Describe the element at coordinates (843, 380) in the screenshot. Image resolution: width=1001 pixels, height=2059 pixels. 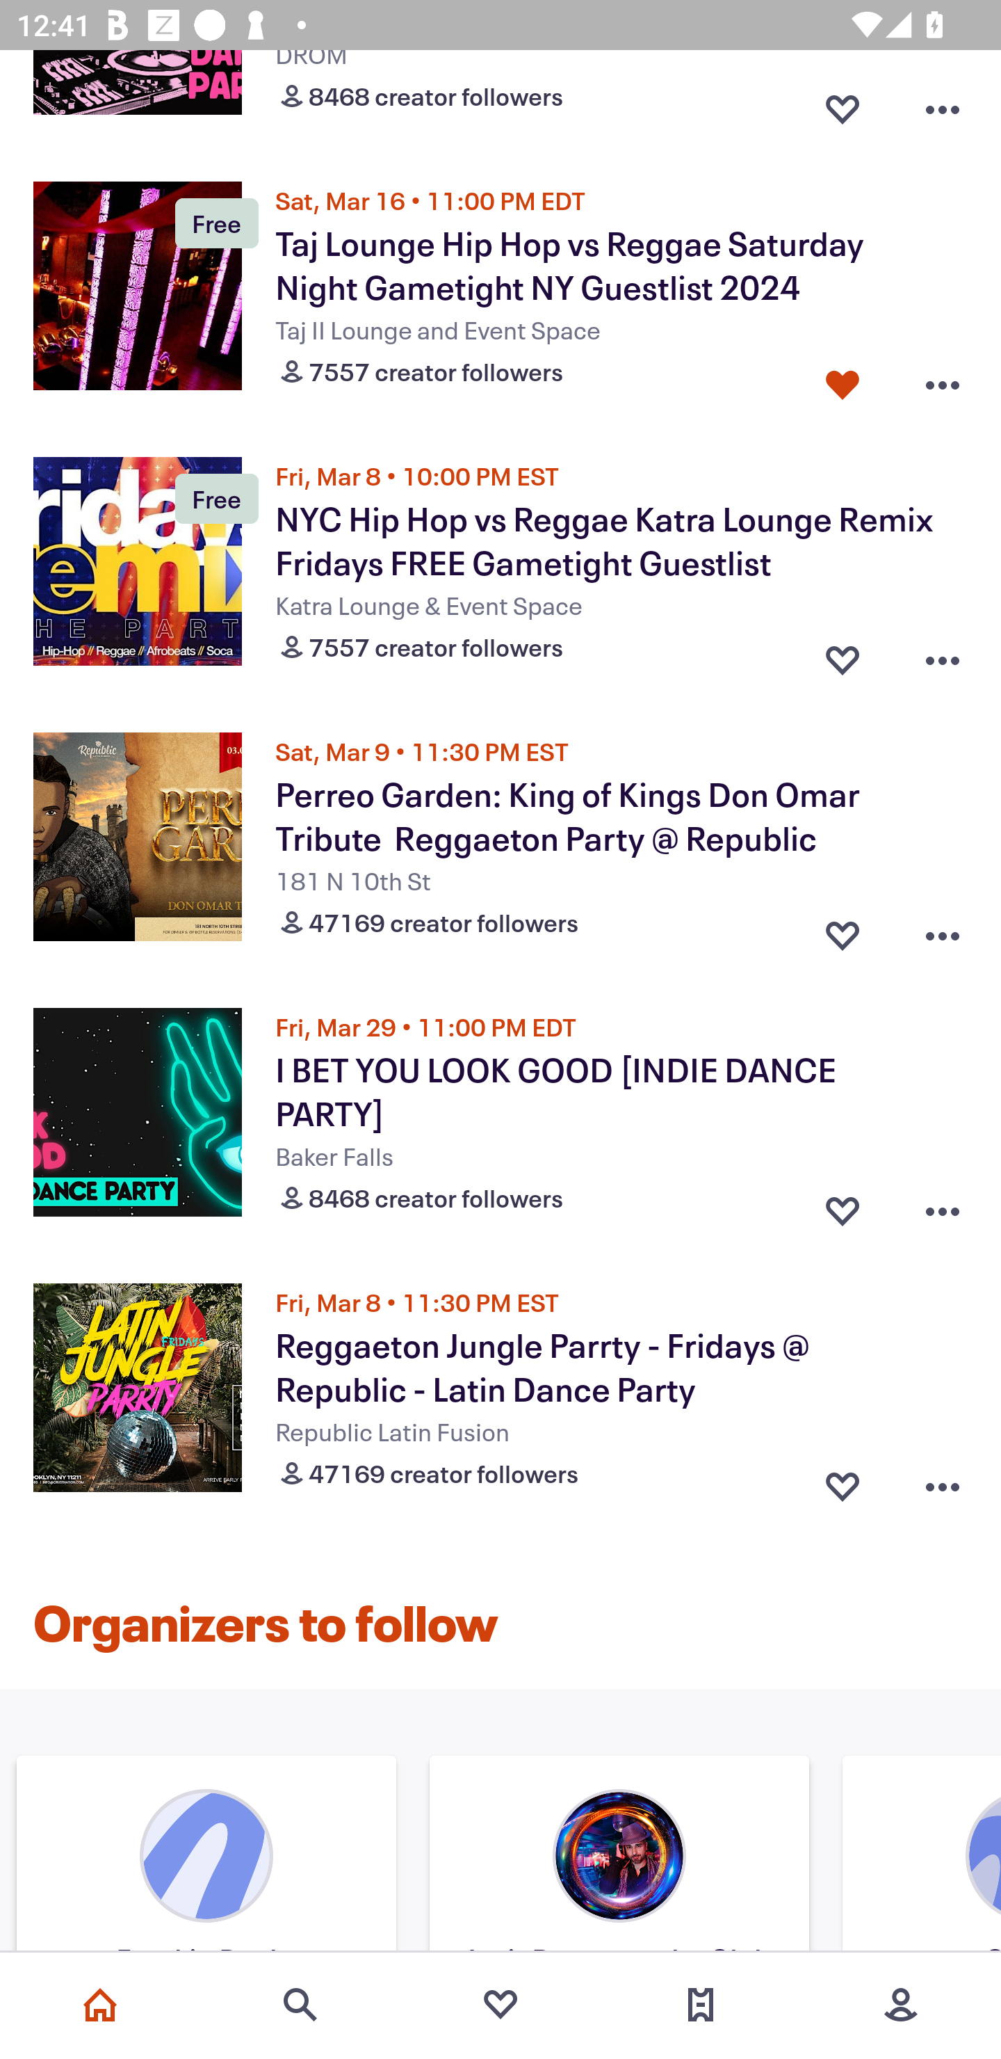
I see `Favorite button` at that location.